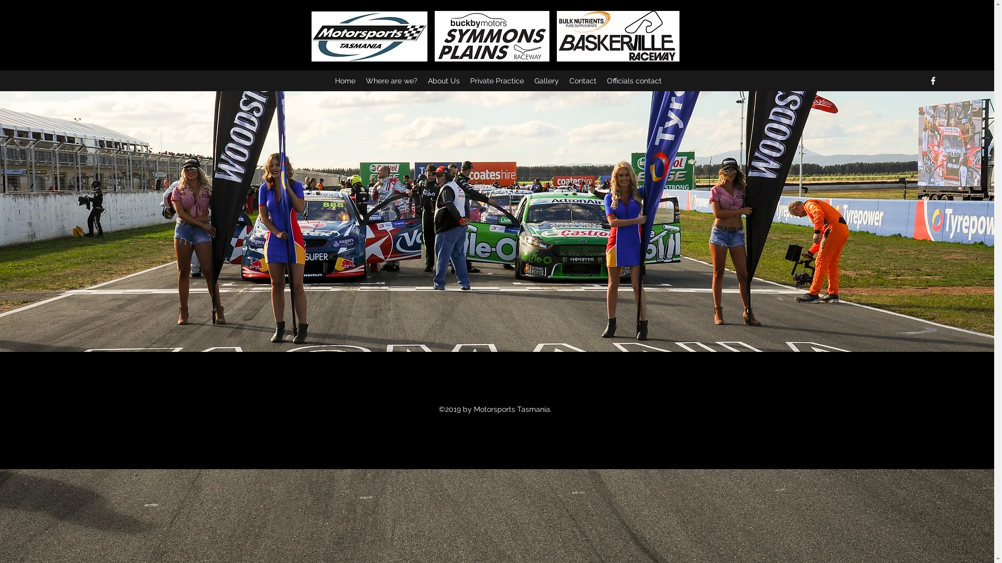 The height and width of the screenshot is (563, 1002). What do you see at coordinates (345, 81) in the screenshot?
I see `Home` at bounding box center [345, 81].